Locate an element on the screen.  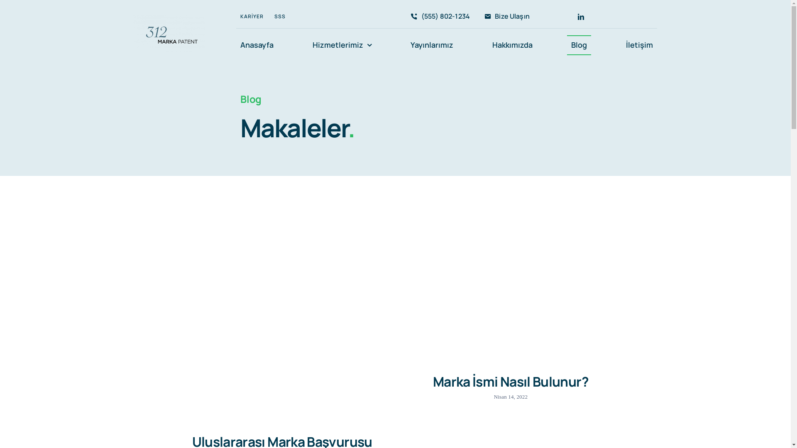
SSS is located at coordinates (280, 17).